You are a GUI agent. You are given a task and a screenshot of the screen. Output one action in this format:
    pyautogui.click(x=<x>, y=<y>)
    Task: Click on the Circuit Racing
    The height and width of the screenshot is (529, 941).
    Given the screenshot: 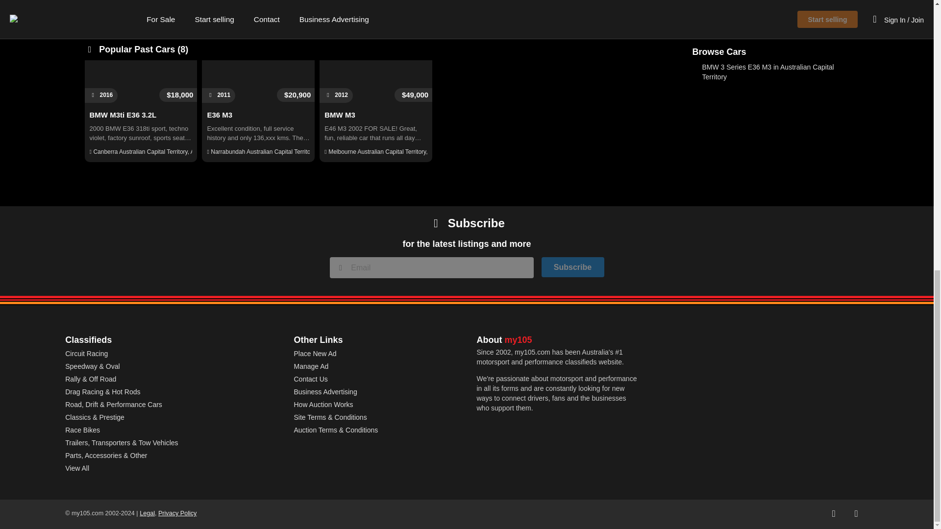 What is the action you would take?
    pyautogui.click(x=86, y=354)
    